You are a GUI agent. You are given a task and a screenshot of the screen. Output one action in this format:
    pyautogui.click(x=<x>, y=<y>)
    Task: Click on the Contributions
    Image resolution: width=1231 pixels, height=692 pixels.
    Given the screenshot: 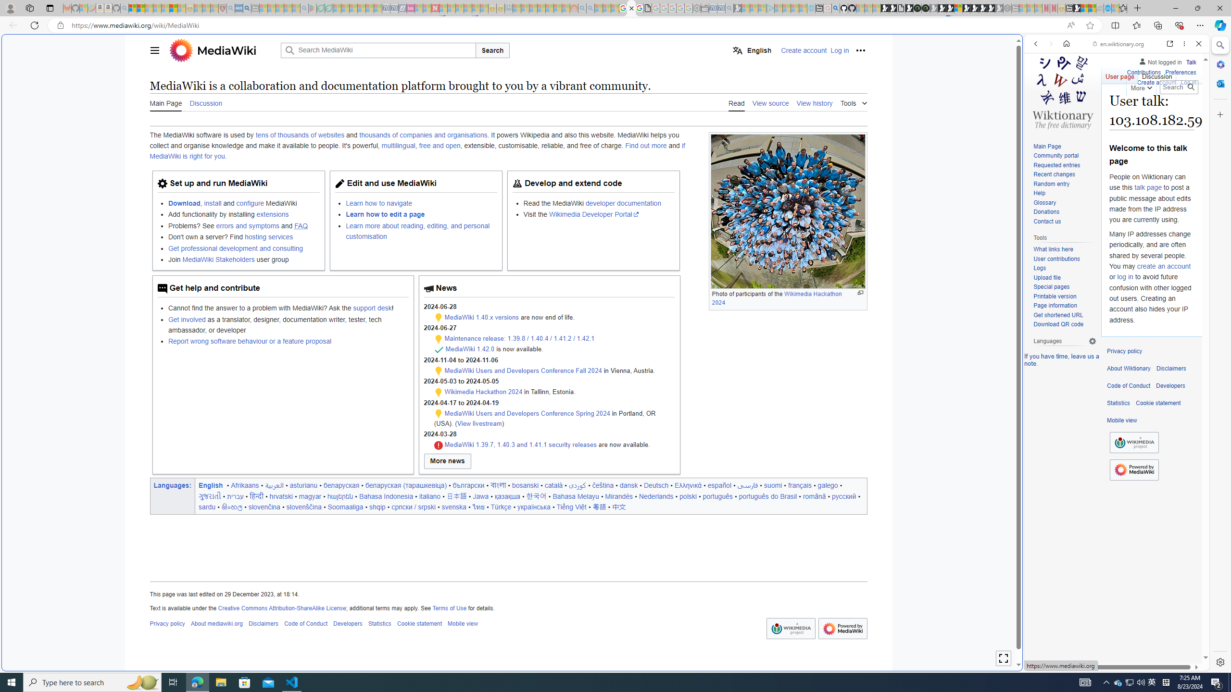 What is the action you would take?
    pyautogui.click(x=1143, y=71)
    